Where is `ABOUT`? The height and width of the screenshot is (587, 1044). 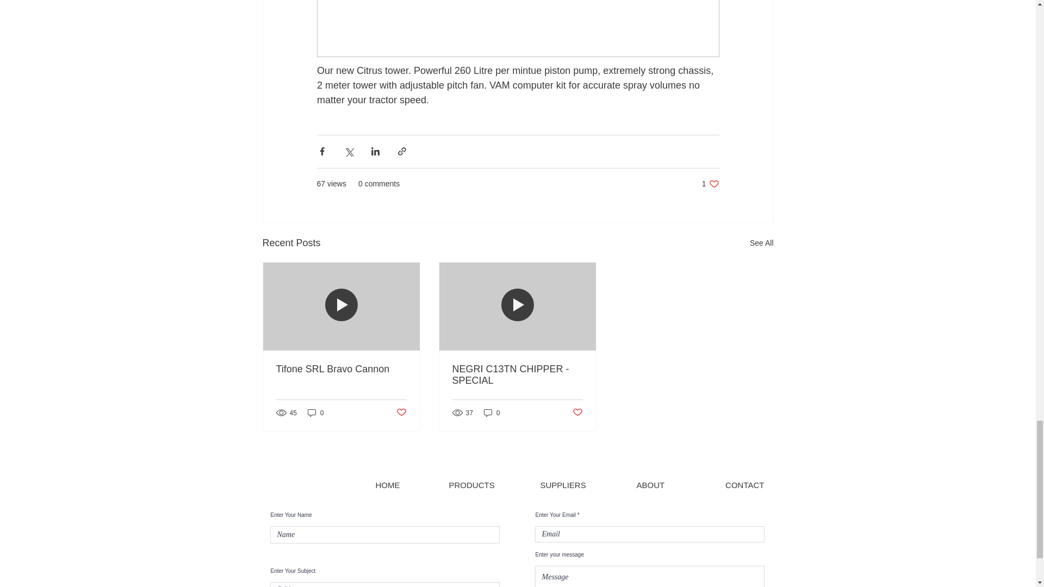 ABOUT is located at coordinates (341, 369).